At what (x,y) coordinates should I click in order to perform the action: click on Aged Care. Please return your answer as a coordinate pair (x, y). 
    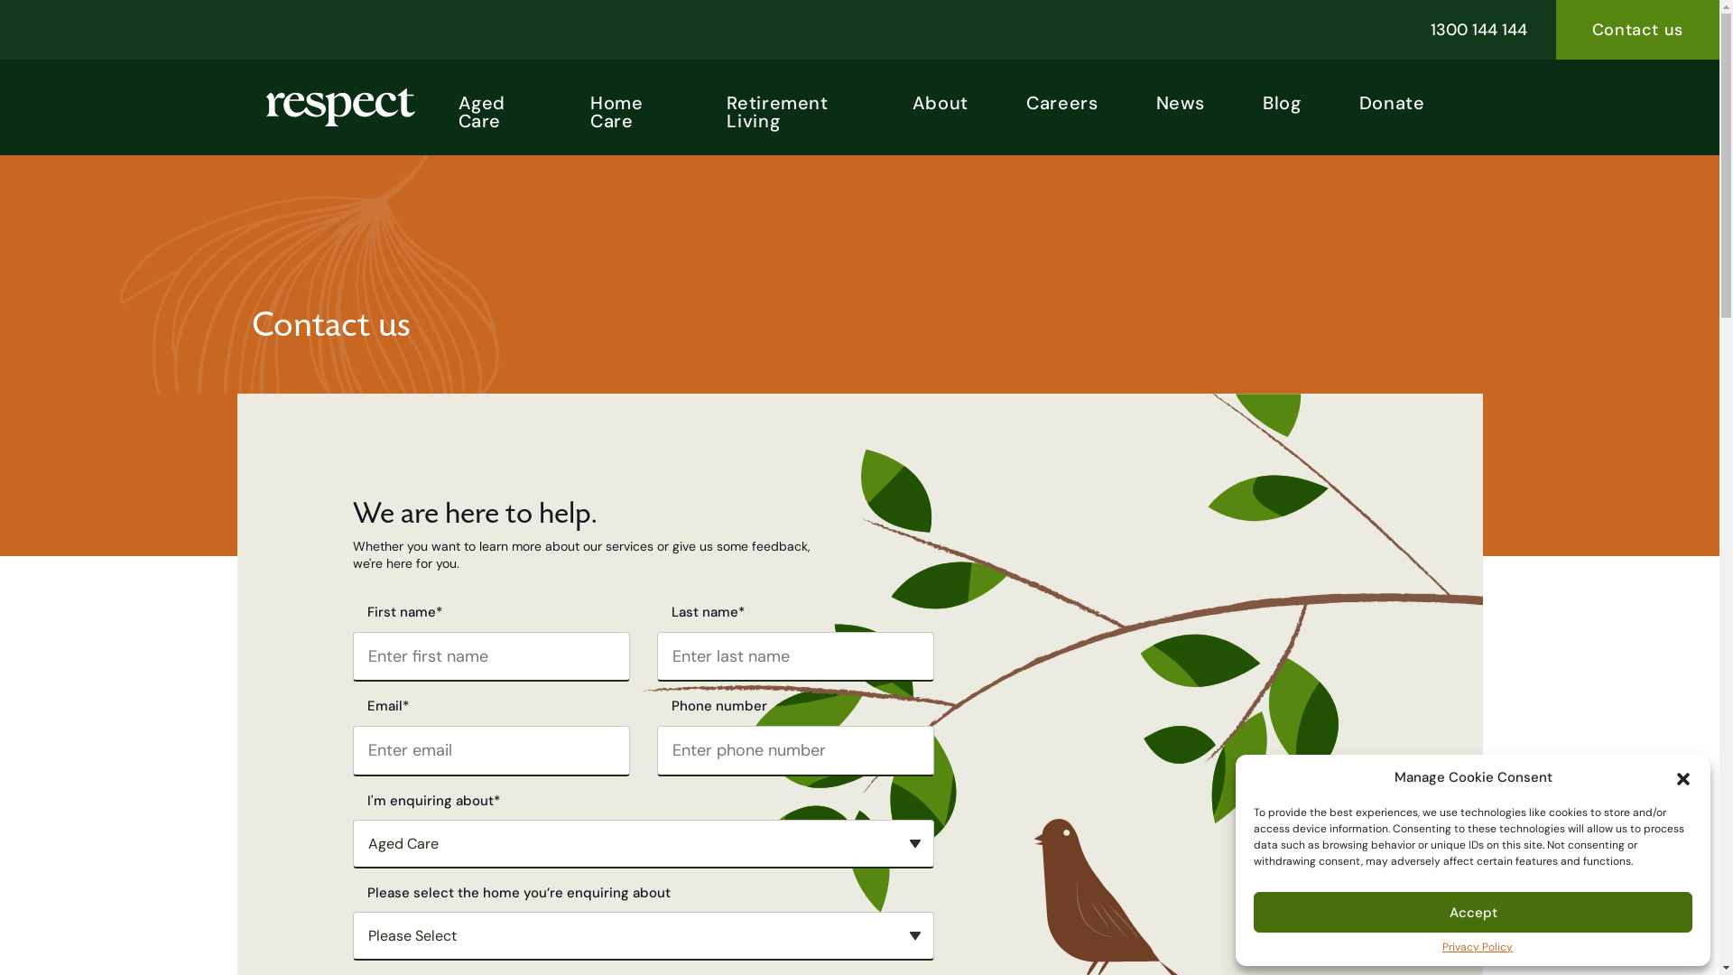
    Looking at the image, I should click on (495, 107).